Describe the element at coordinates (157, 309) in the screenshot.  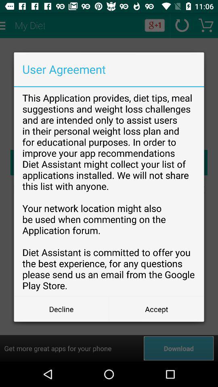
I see `choose button at the bottom right corner` at that location.